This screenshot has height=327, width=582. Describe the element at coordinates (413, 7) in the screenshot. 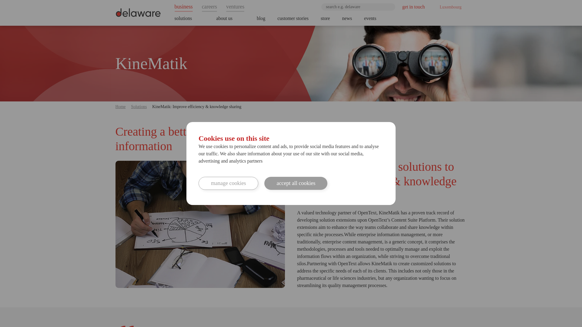

I see `get in touch` at that location.